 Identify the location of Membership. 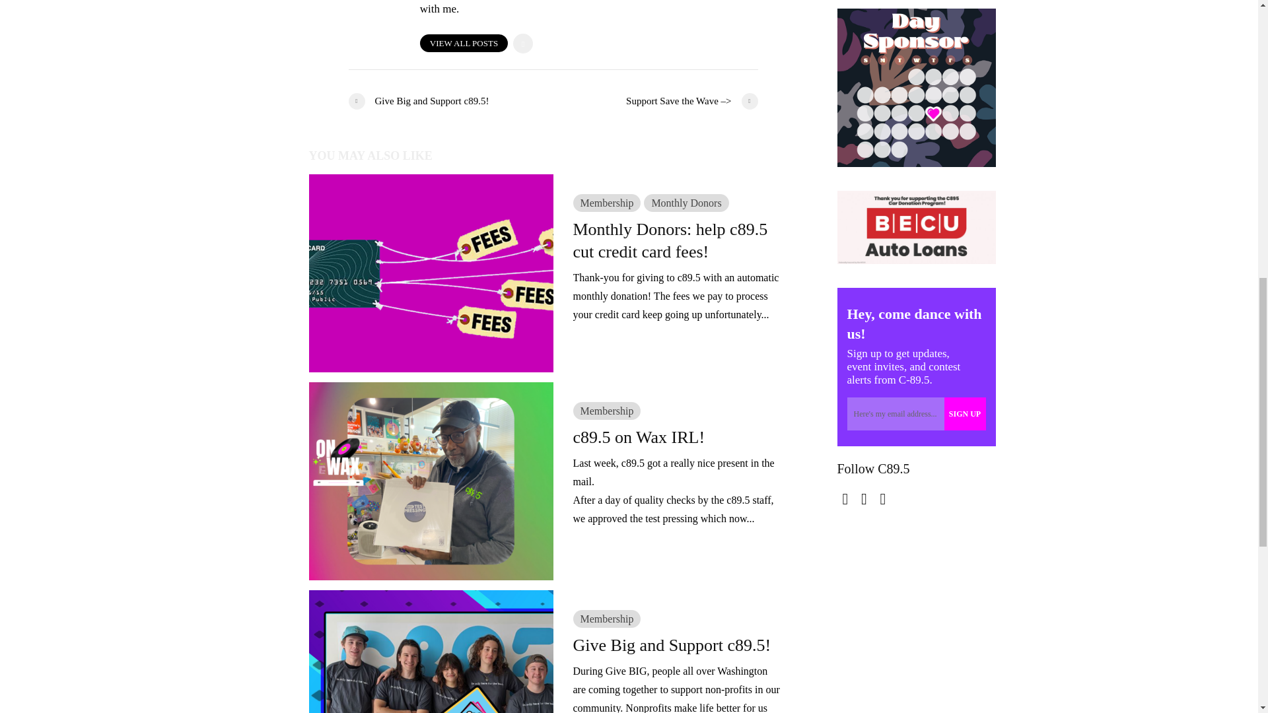
(607, 619).